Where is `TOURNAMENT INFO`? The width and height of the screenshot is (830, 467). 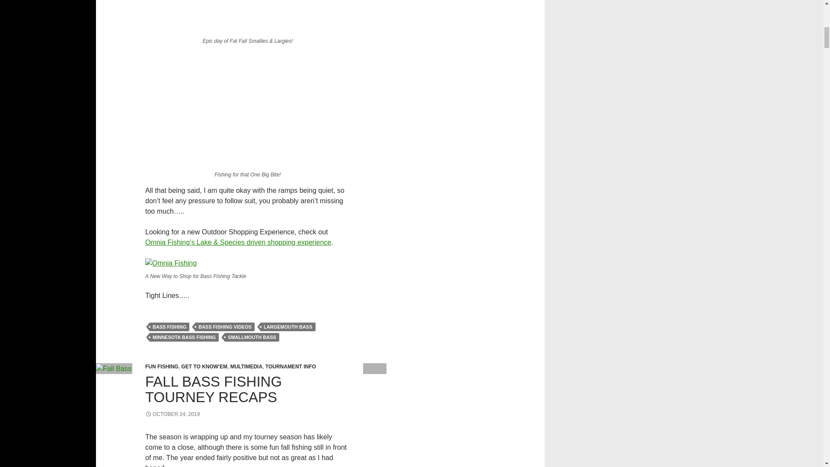 TOURNAMENT INFO is located at coordinates (290, 367).